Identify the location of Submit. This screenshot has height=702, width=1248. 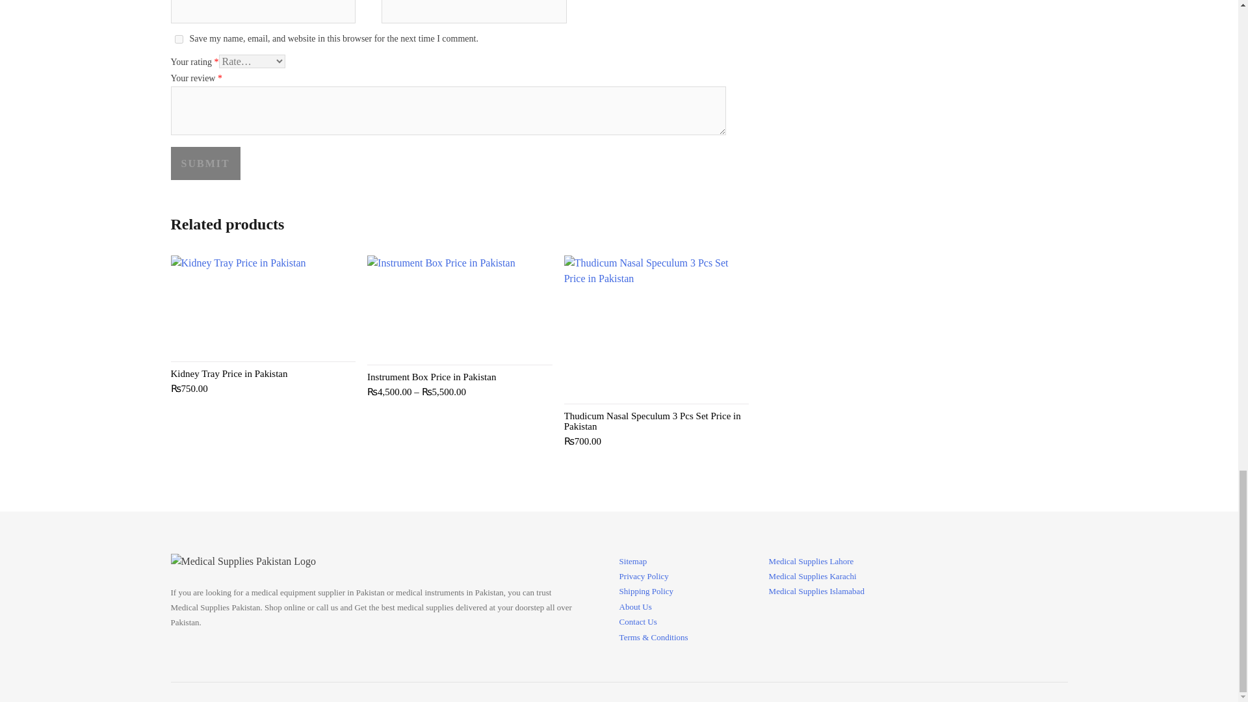
(204, 162).